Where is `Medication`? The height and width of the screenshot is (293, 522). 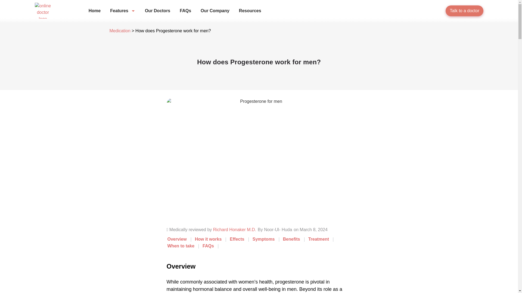 Medication is located at coordinates (120, 31).